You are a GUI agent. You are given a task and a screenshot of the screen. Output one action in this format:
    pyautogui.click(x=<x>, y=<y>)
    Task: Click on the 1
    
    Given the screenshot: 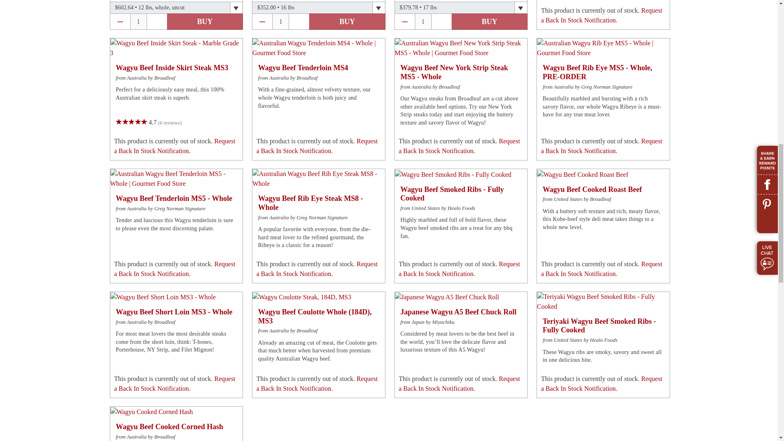 What is the action you would take?
    pyautogui.click(x=422, y=21)
    